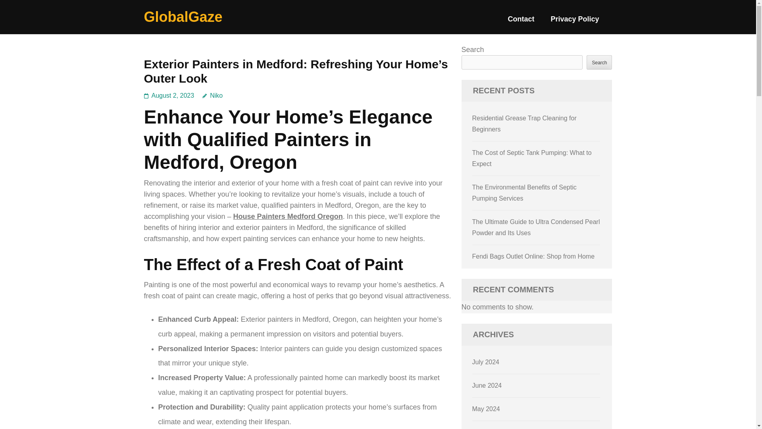 This screenshot has width=762, height=429. I want to click on June 2024, so click(487, 385).